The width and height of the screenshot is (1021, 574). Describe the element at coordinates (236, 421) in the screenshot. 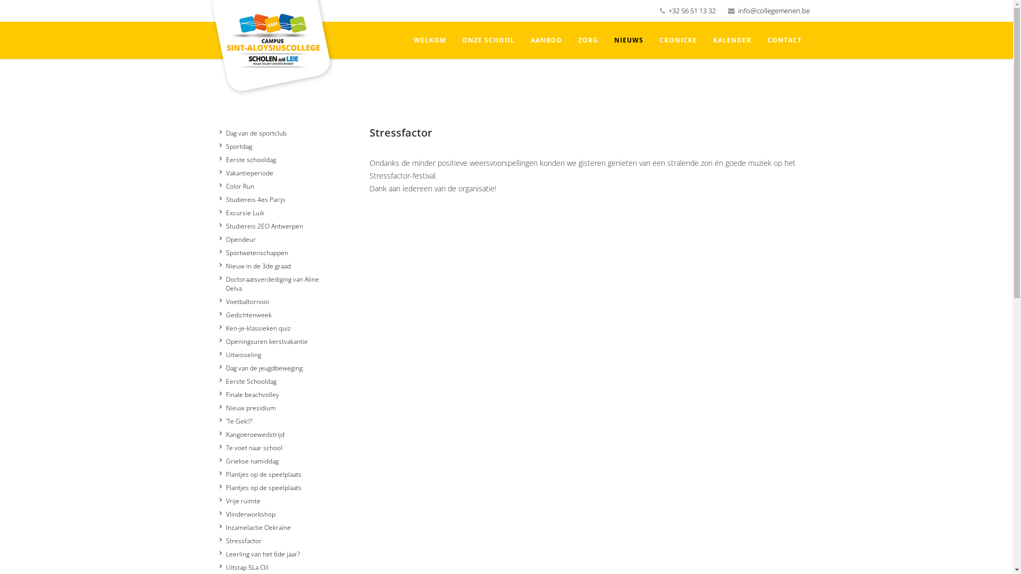

I see `'Te Gek!?'` at that location.